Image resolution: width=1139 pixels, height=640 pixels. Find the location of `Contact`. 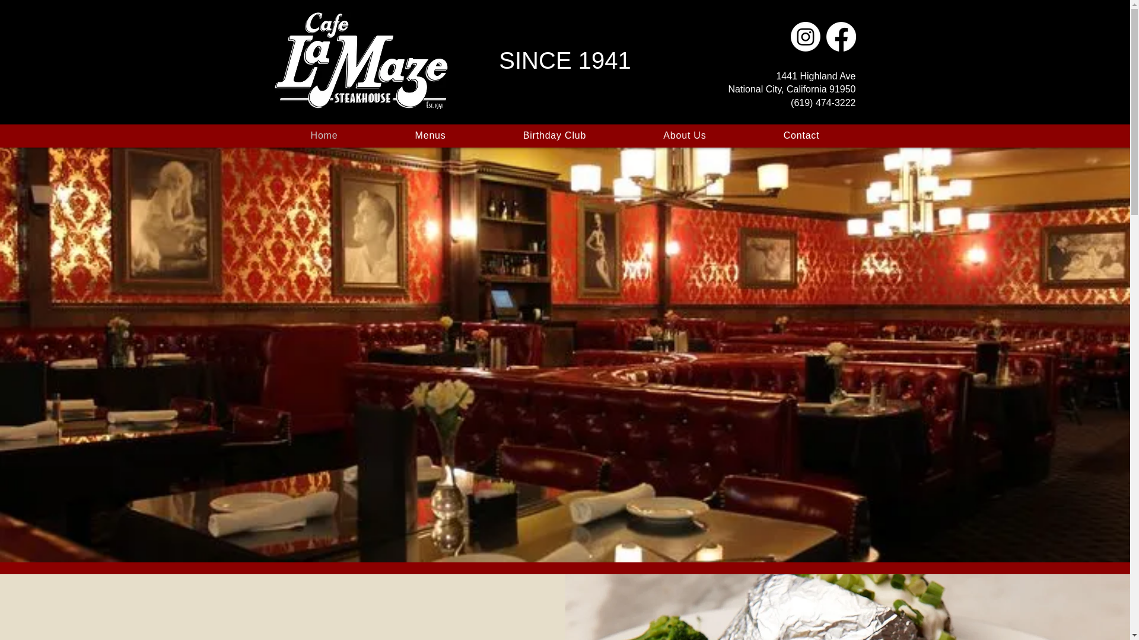

Contact is located at coordinates (801, 135).